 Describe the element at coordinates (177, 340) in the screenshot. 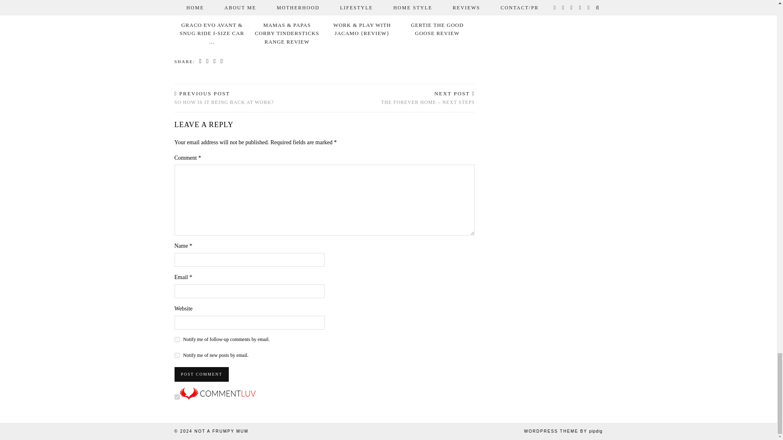

I see `subscribe` at that location.